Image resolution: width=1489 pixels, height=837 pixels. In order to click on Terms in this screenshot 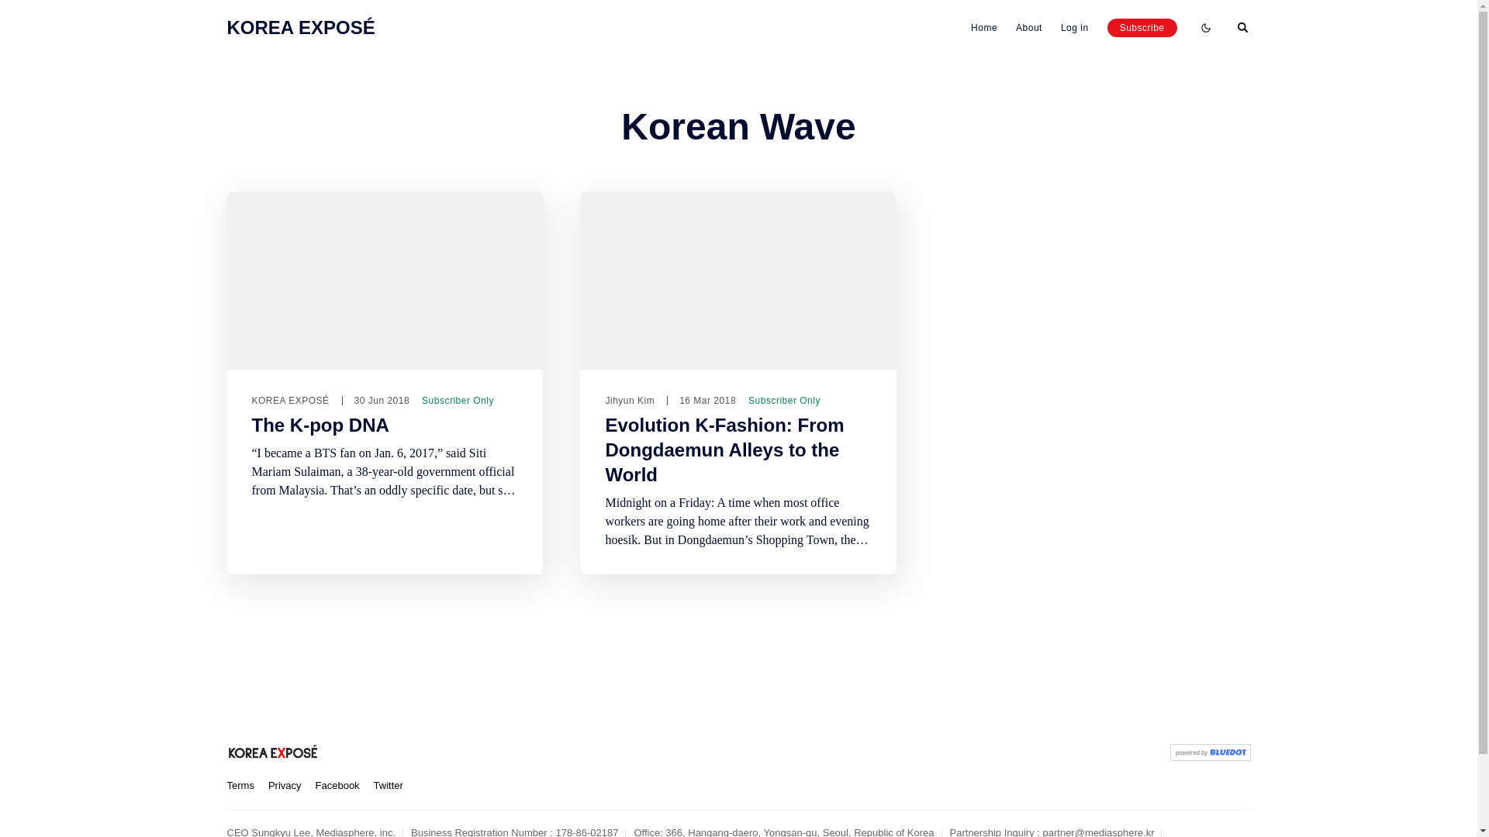, I will do `click(239, 786)`.